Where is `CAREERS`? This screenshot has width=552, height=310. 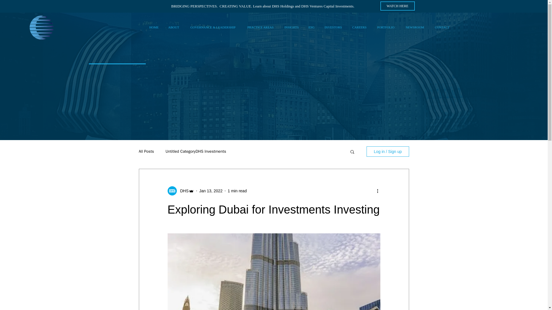
CAREERS is located at coordinates (359, 27).